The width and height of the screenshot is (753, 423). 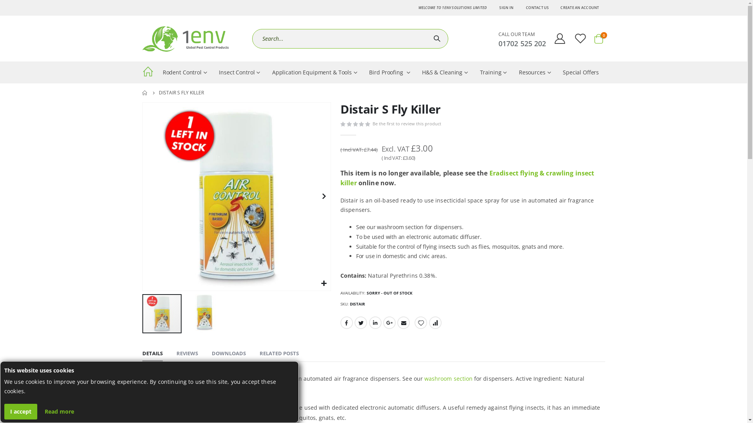 I want to click on I accept, so click(x=21, y=412).